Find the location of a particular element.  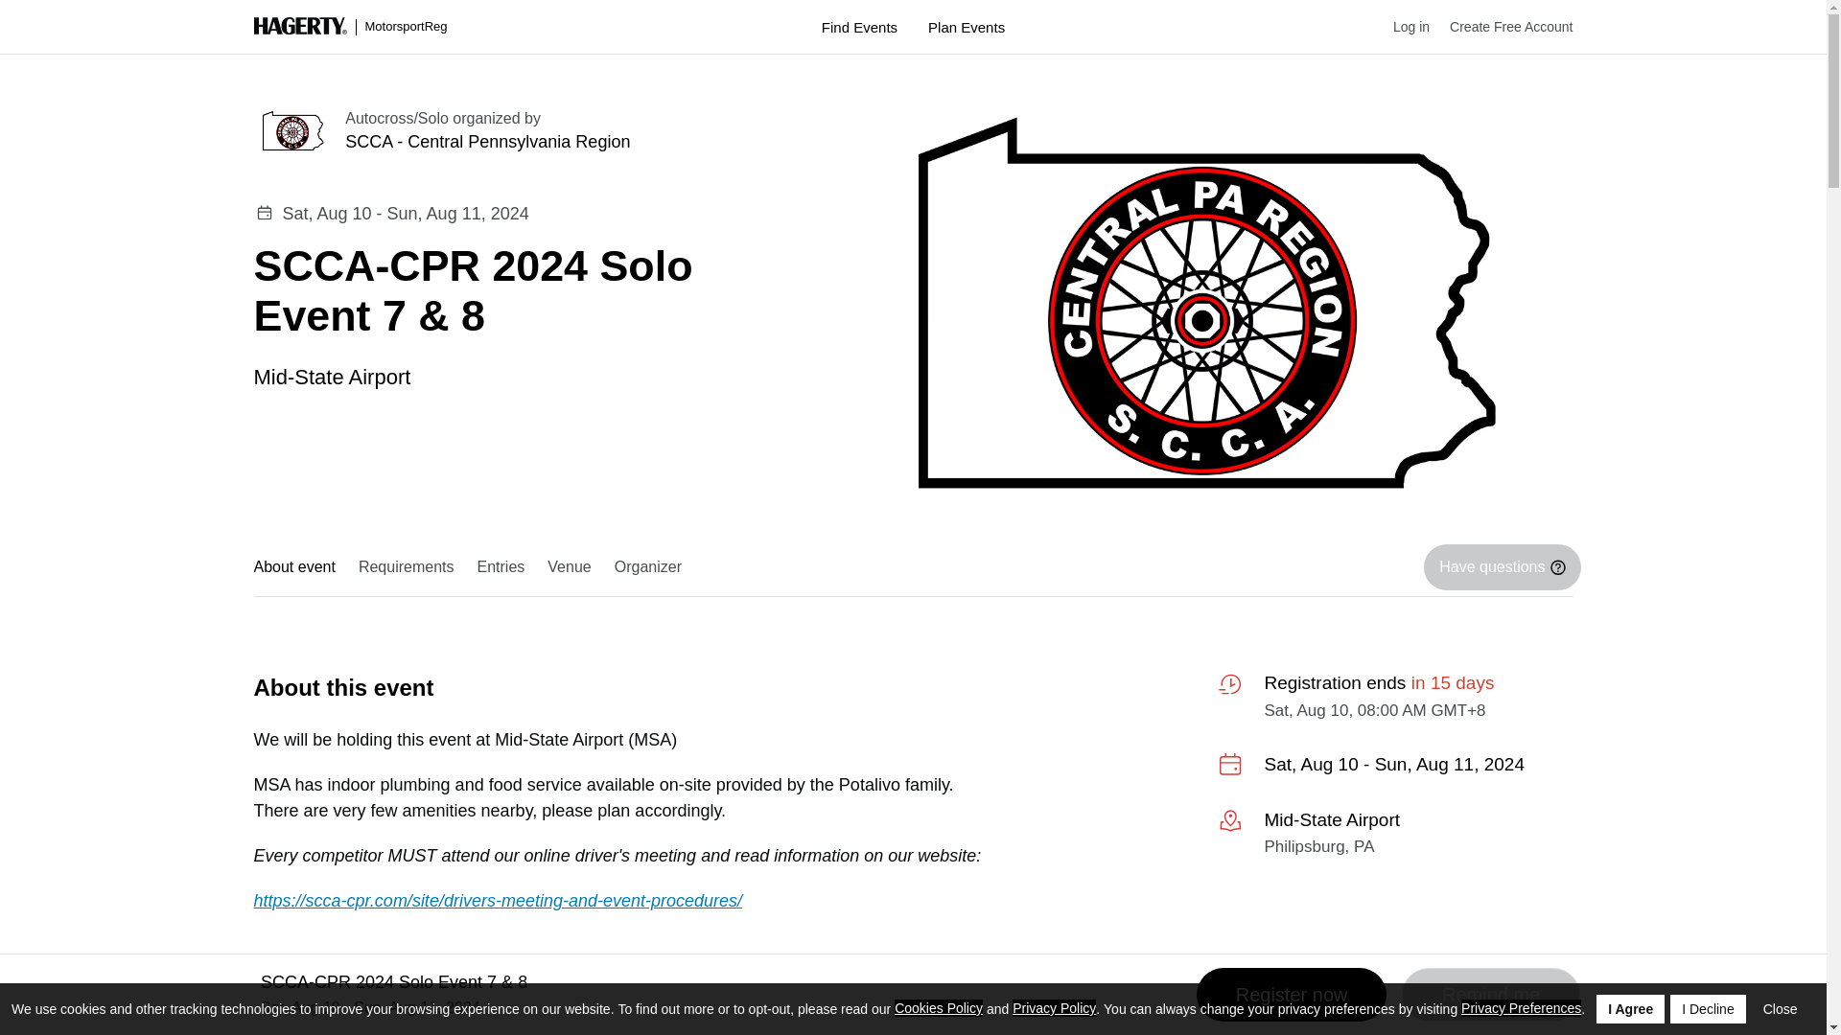

Privacy Preferences is located at coordinates (1521, 1008).